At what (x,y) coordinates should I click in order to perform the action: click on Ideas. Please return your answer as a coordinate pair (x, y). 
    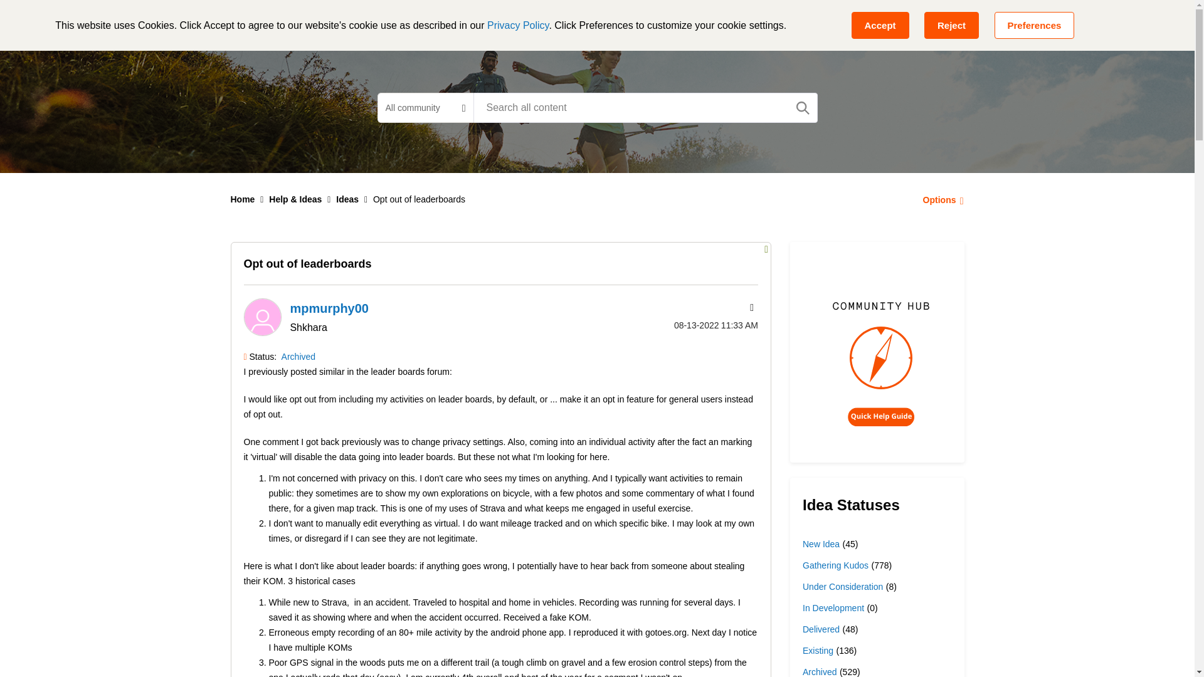
    Looking at the image, I should click on (347, 199).